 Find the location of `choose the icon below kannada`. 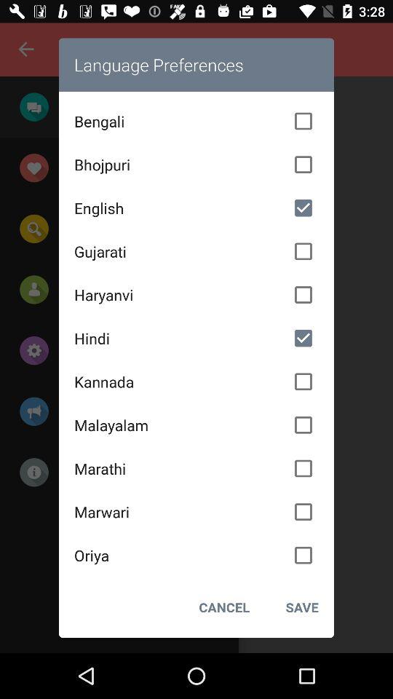

choose the icon below kannada is located at coordinates (196, 424).